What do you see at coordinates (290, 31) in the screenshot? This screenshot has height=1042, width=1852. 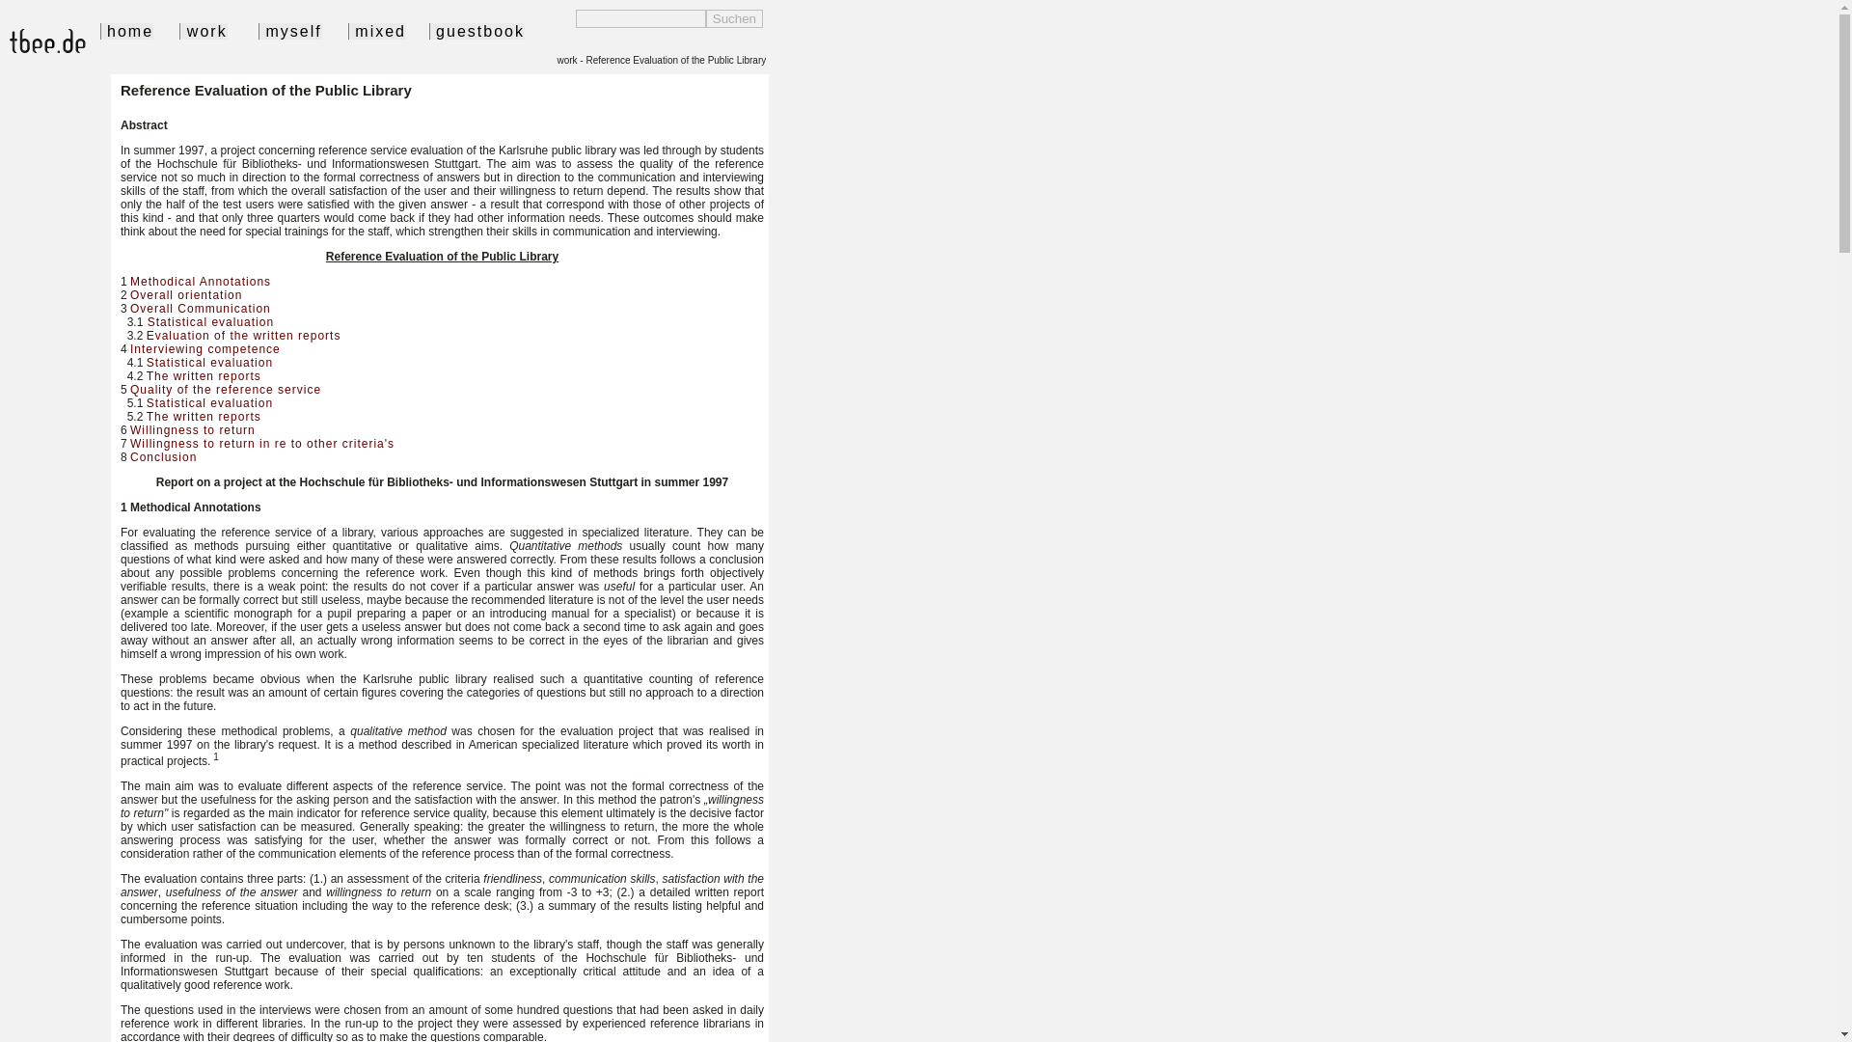 I see ` myself` at bounding box center [290, 31].